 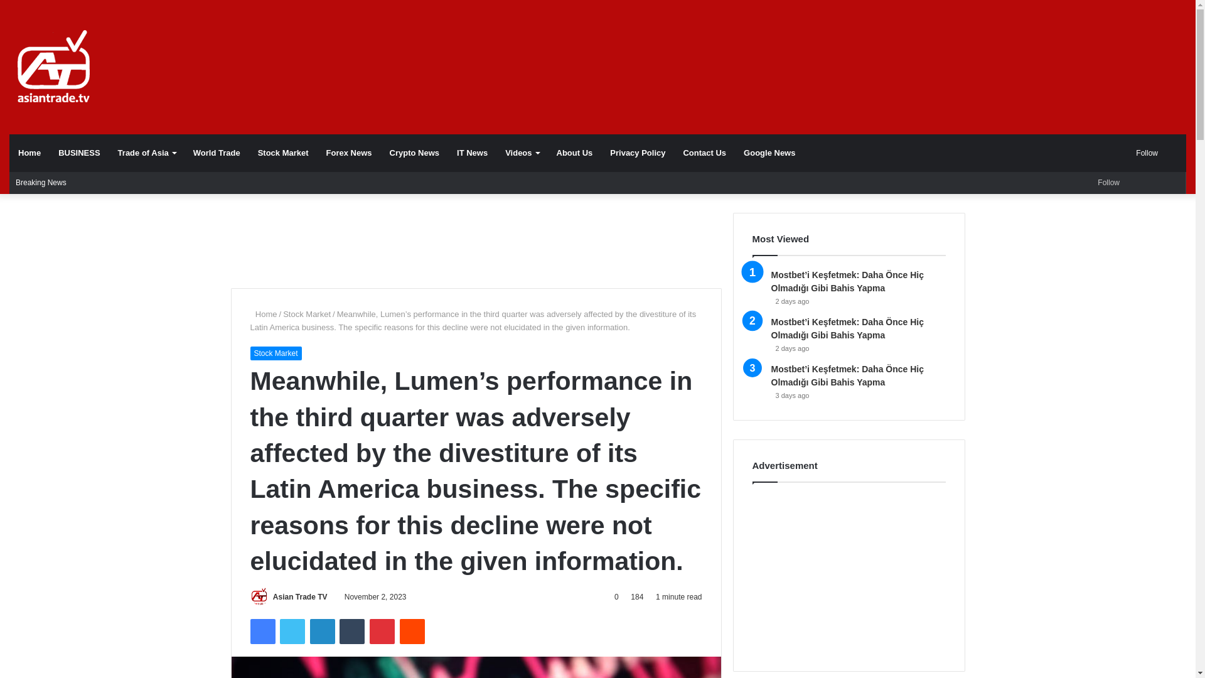 I want to click on Follow, so click(x=1143, y=153).